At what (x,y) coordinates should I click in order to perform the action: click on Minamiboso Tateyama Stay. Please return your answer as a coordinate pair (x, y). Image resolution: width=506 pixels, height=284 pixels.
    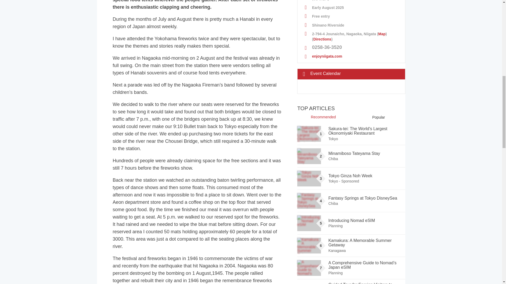
    Looking at the image, I should click on (309, 156).